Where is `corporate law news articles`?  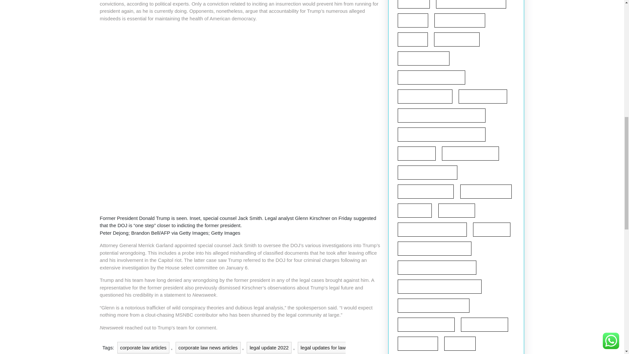
corporate law news articles is located at coordinates (431, 77).